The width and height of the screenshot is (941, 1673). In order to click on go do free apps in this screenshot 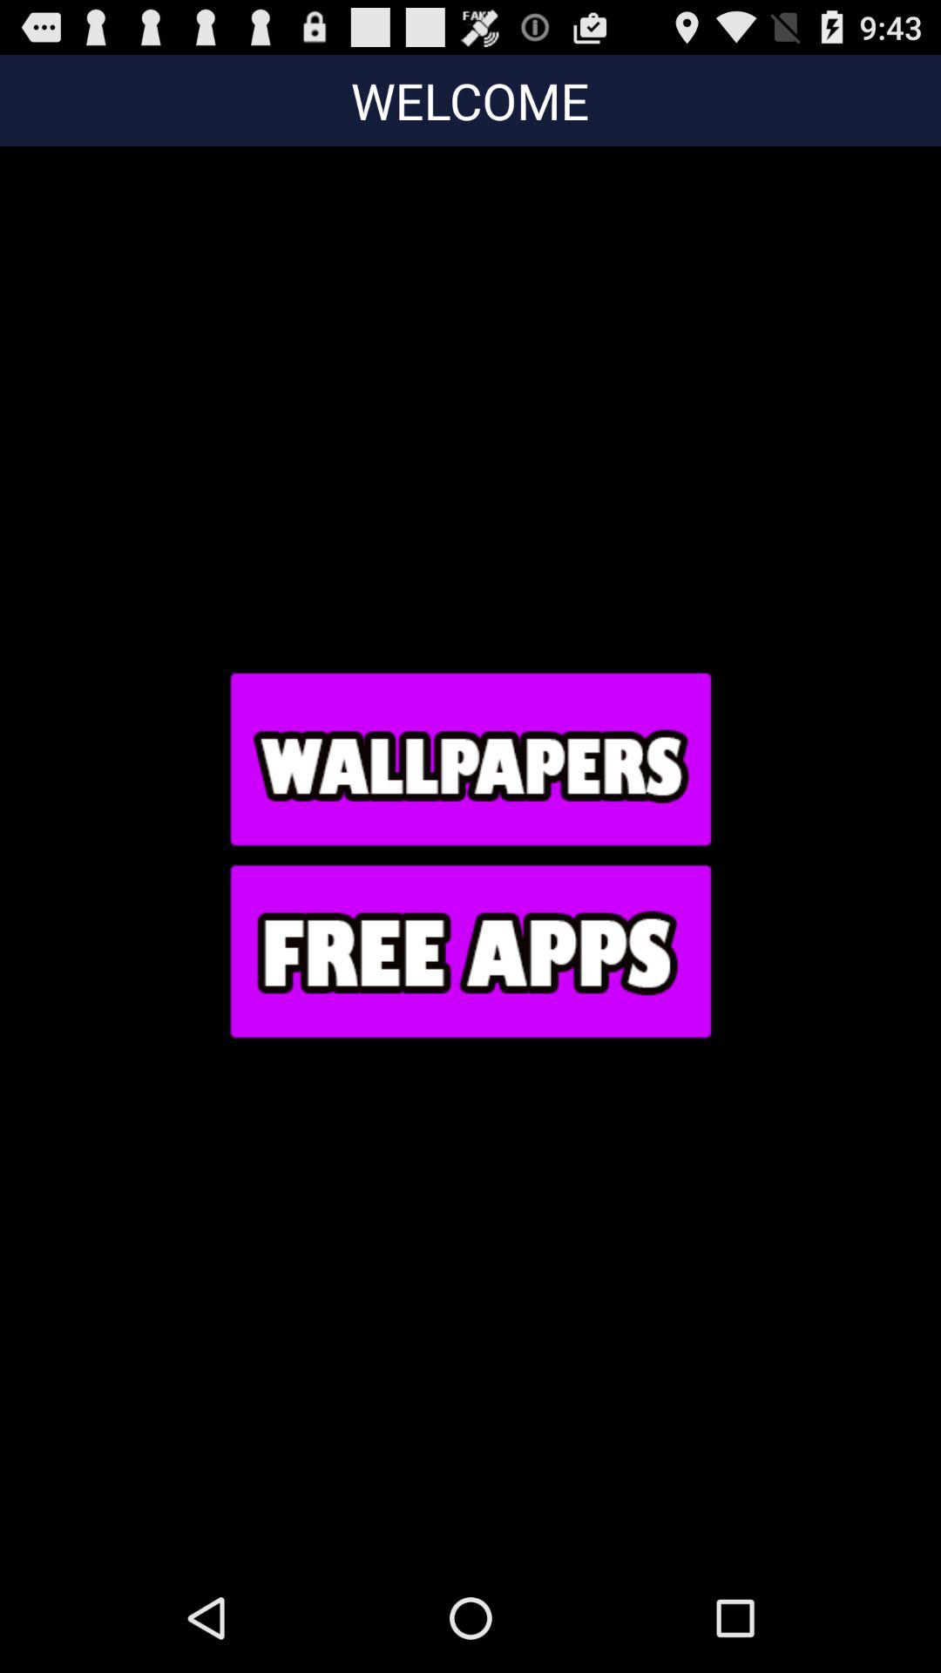, I will do `click(470, 951)`.